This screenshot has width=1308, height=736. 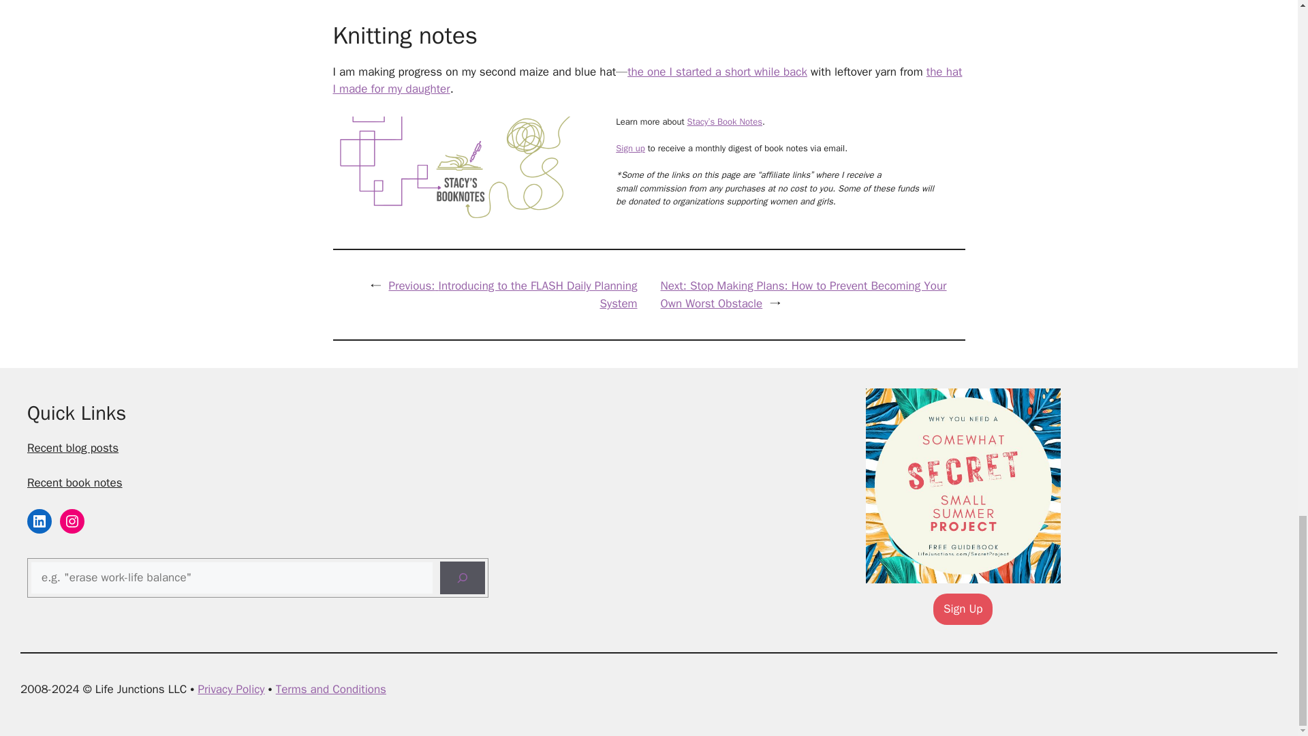 I want to click on Instagram, so click(x=72, y=521).